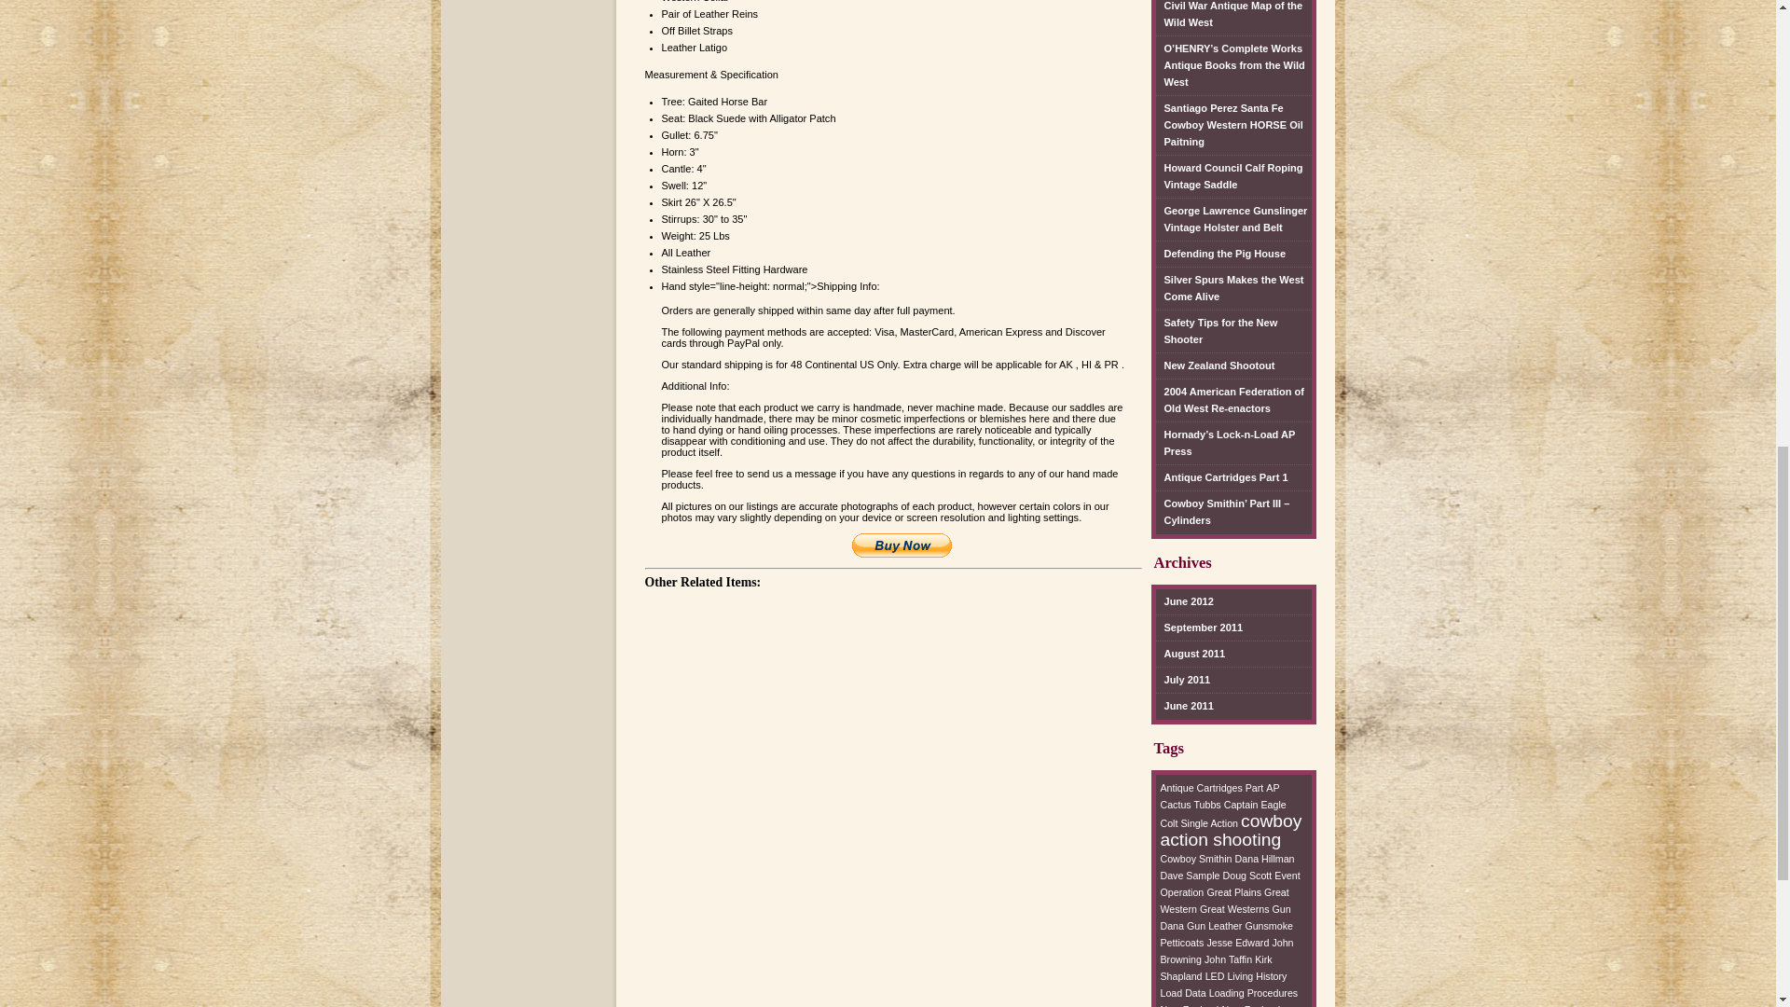 The height and width of the screenshot is (1007, 1790). I want to click on New Zealand Shootout, so click(1216, 366).